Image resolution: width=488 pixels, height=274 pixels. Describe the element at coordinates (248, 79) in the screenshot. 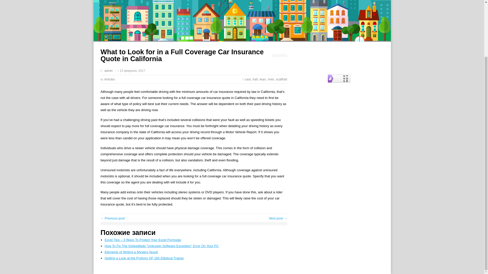

I see `cast` at that location.